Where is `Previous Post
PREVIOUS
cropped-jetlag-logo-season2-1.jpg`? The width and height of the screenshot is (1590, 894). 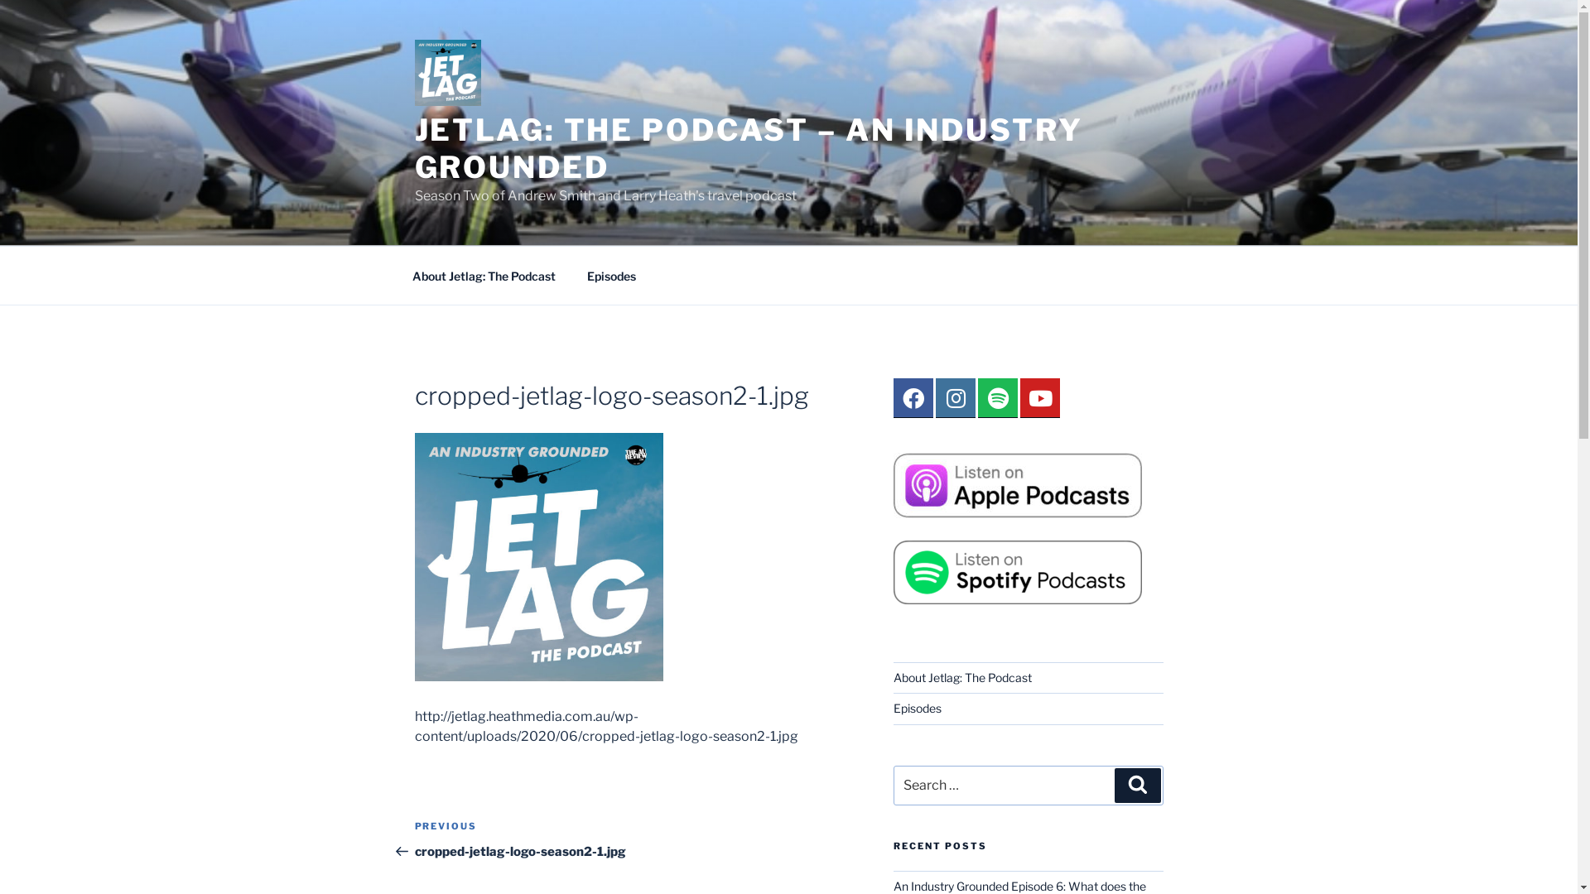
Previous Post
PREVIOUS
cropped-jetlag-logo-season2-1.jpg is located at coordinates (523, 839).